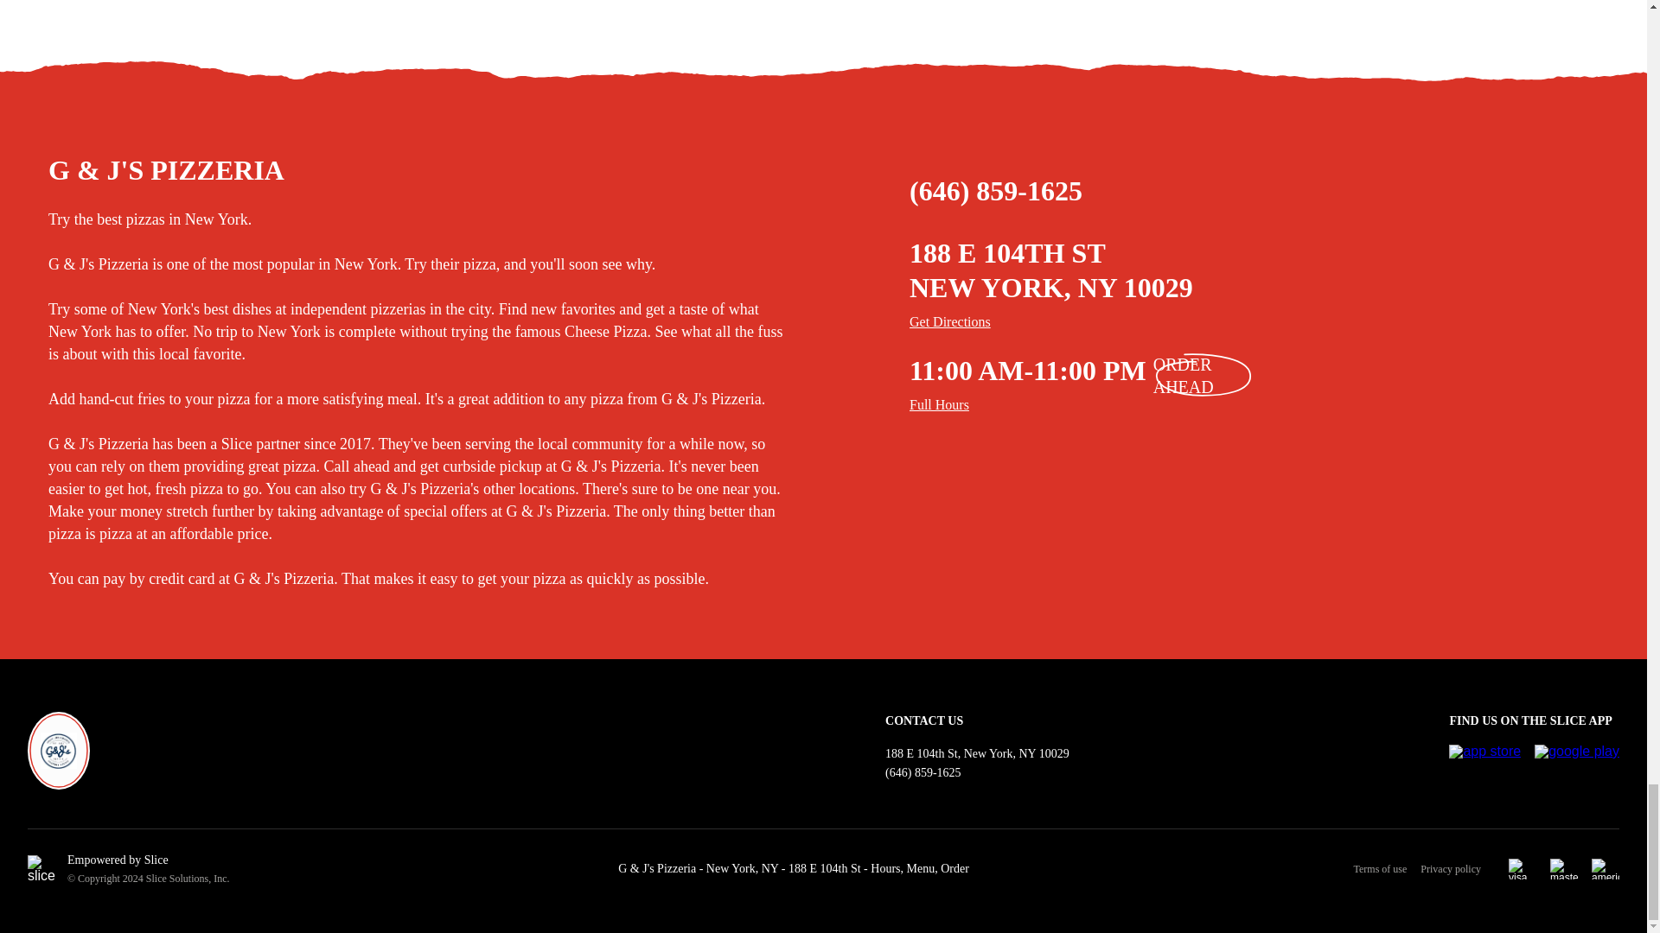 The height and width of the screenshot is (933, 1660). What do you see at coordinates (1451, 869) in the screenshot?
I see `Privacy policy` at bounding box center [1451, 869].